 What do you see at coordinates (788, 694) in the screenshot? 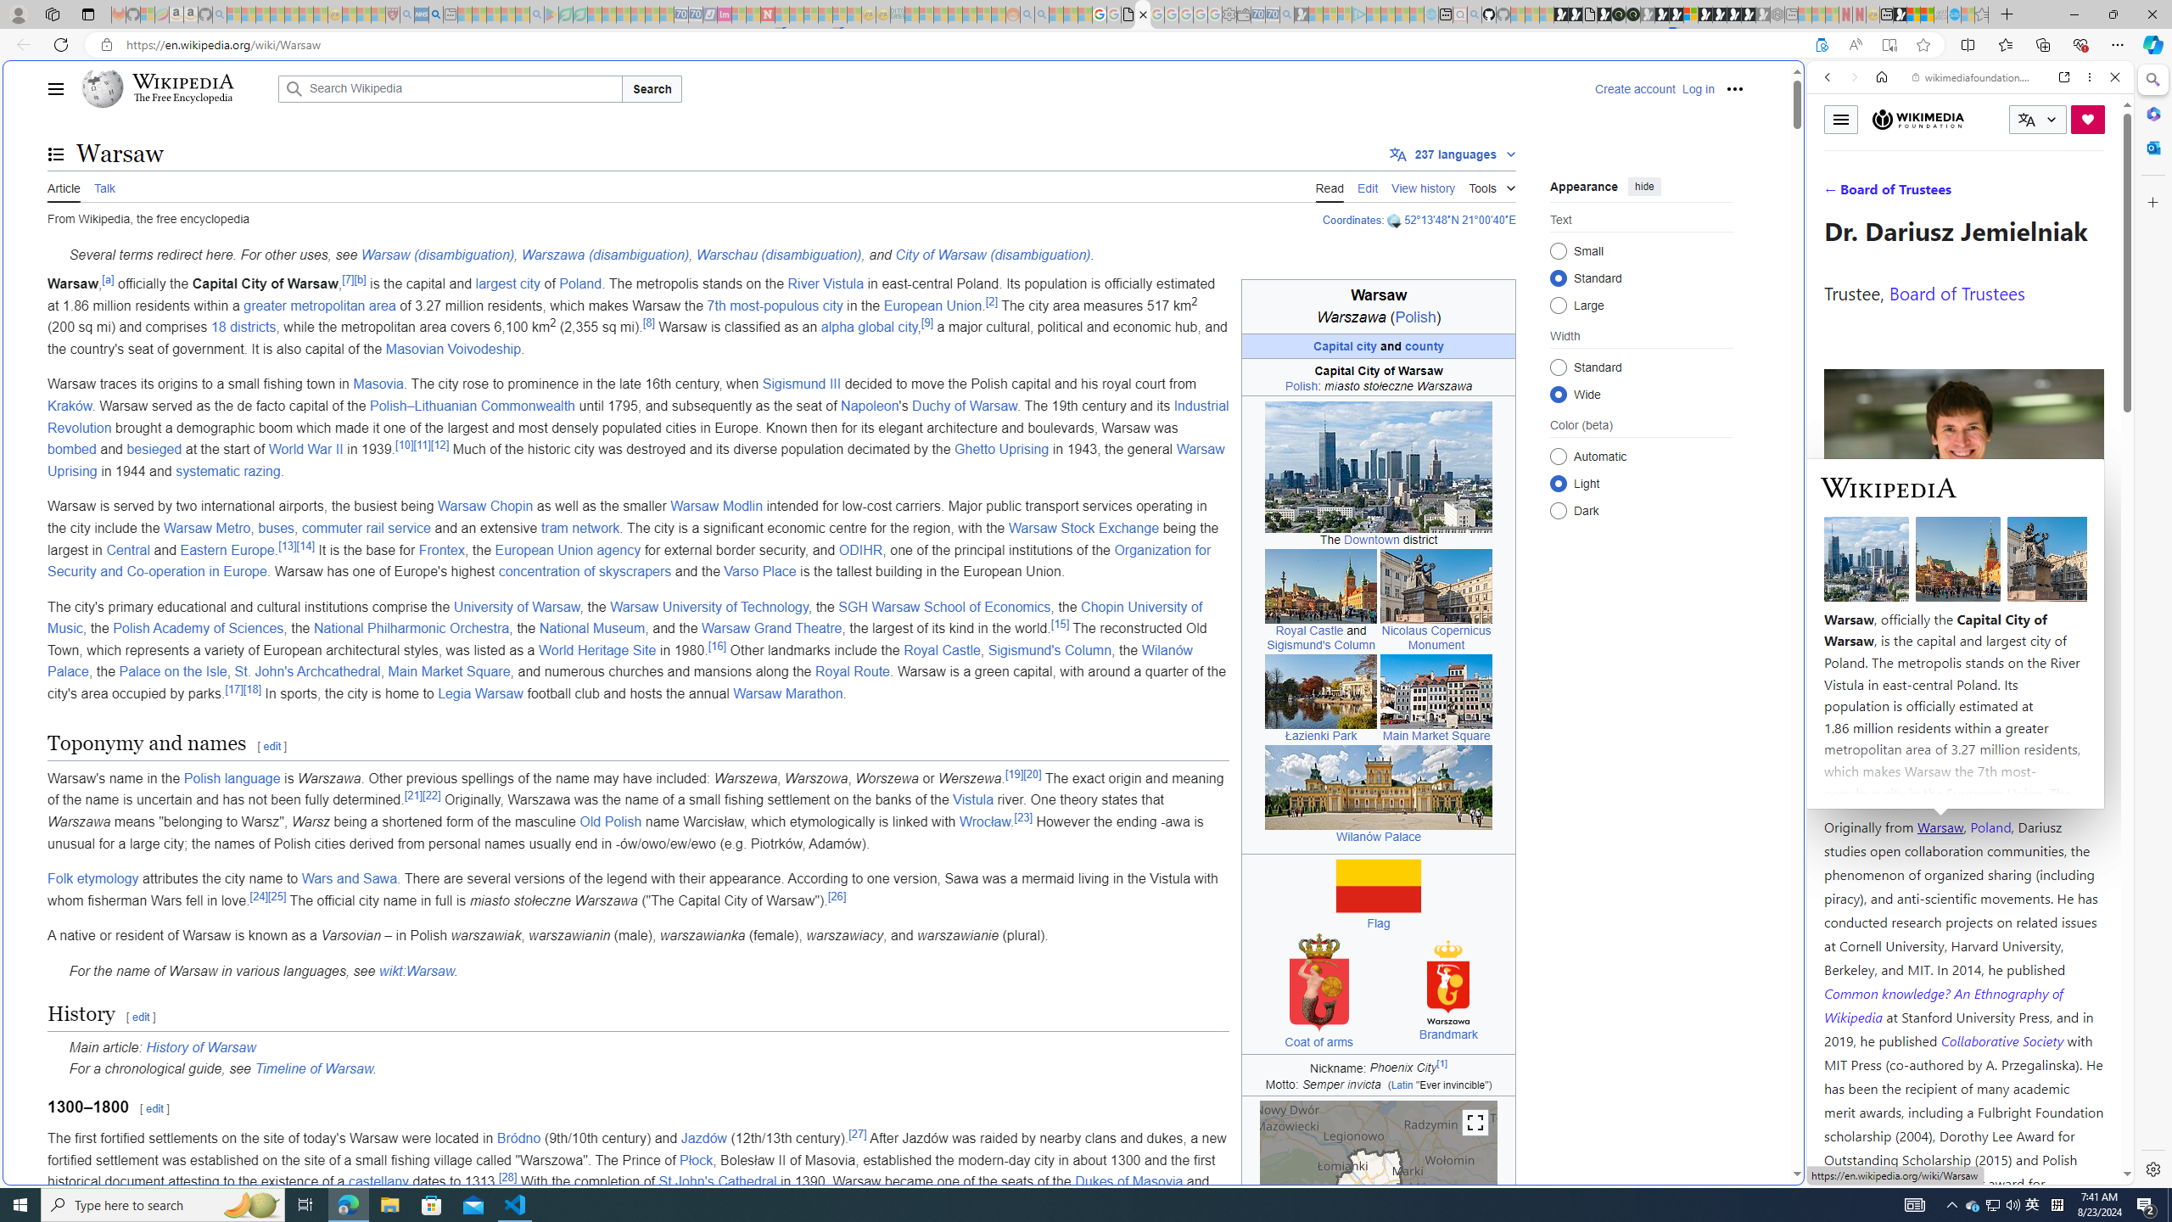
I see `Warsaw Marathon` at bounding box center [788, 694].